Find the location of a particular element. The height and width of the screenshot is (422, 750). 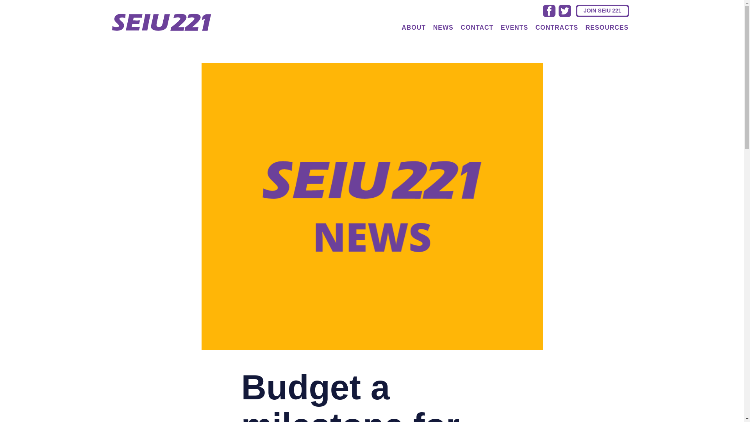

News is located at coordinates (443, 27).